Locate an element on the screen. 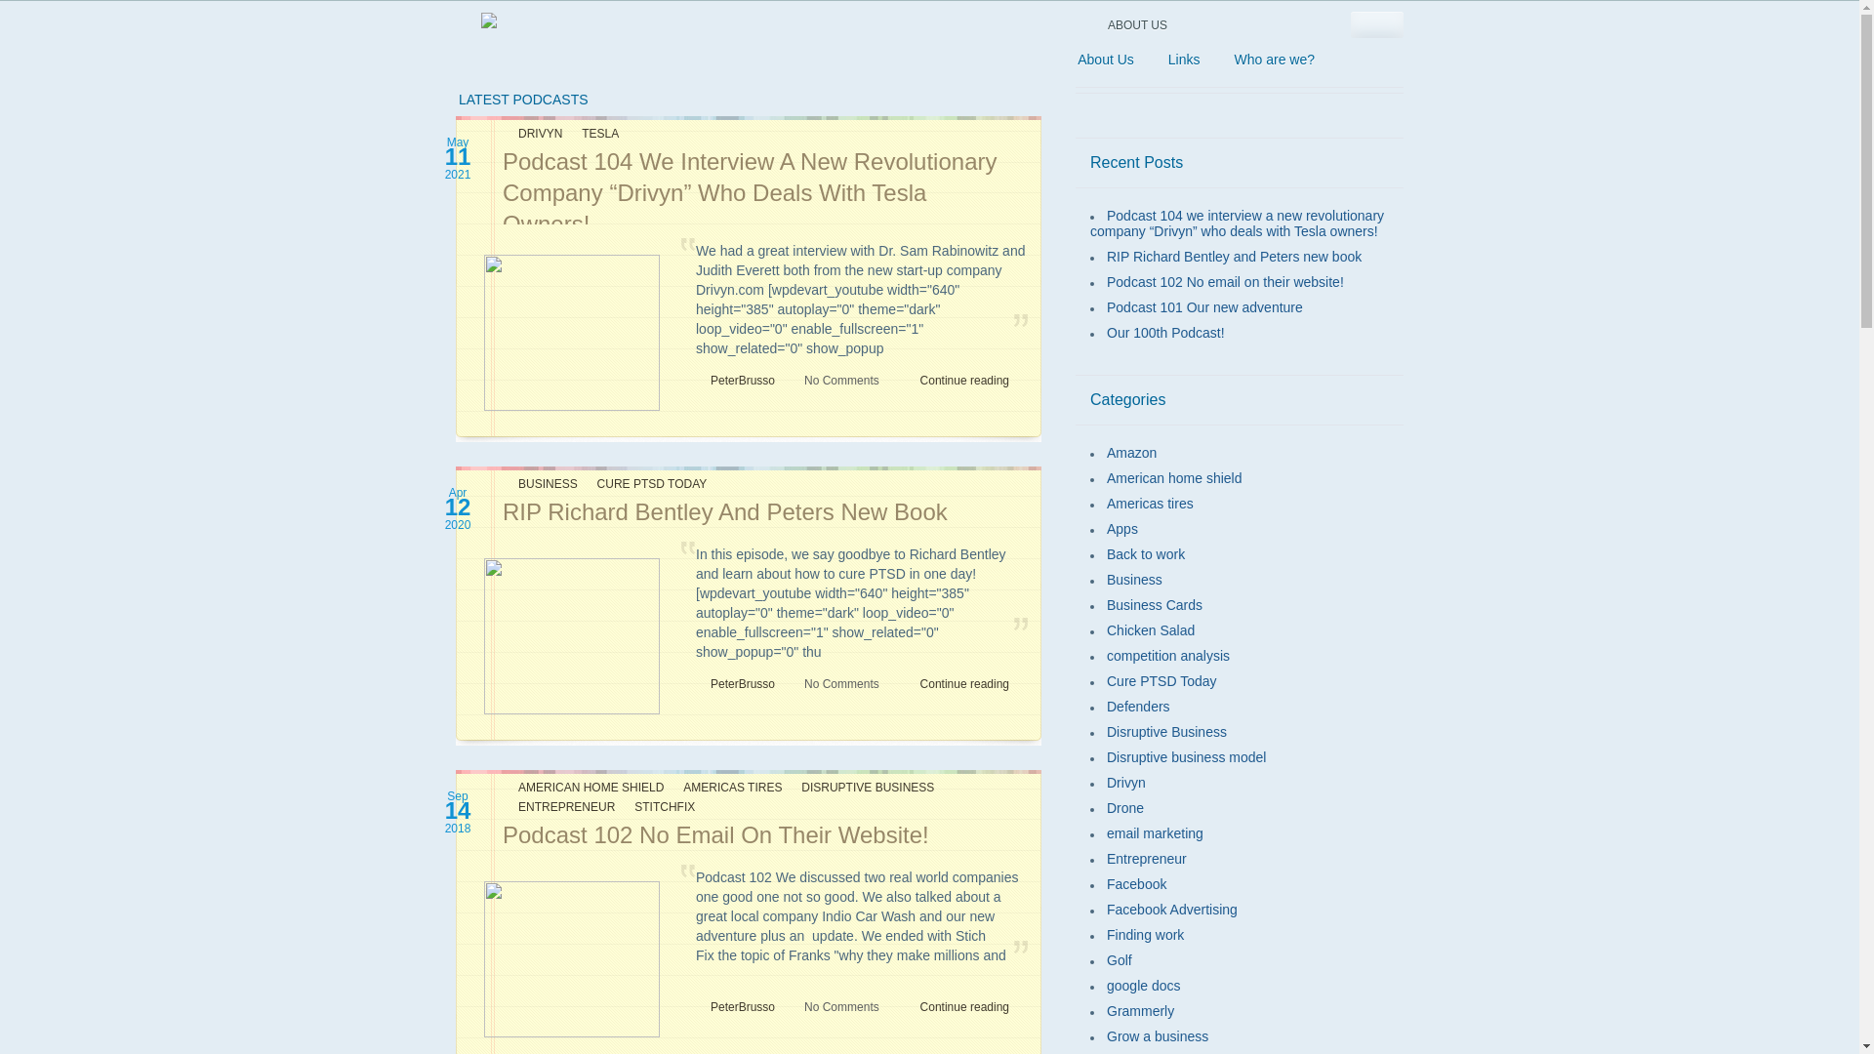 The width and height of the screenshot is (1874, 1054). Business is located at coordinates (1134, 580).